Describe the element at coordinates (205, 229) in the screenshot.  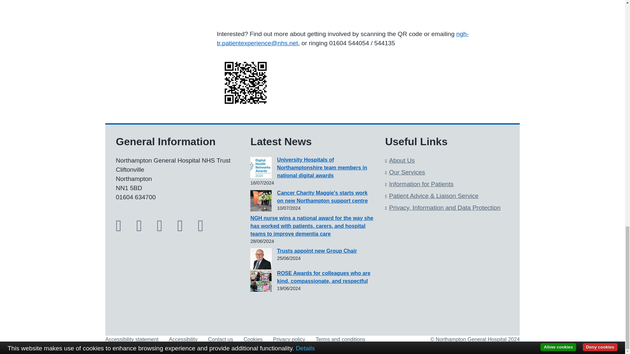
I see `Pinterest` at that location.